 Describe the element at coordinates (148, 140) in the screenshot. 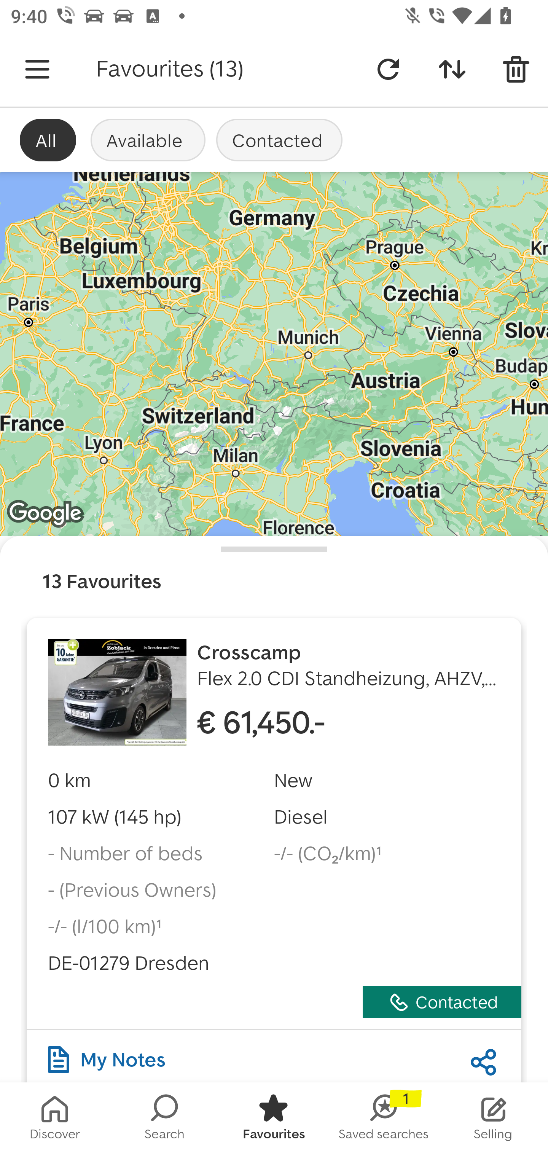

I see `Available` at that location.